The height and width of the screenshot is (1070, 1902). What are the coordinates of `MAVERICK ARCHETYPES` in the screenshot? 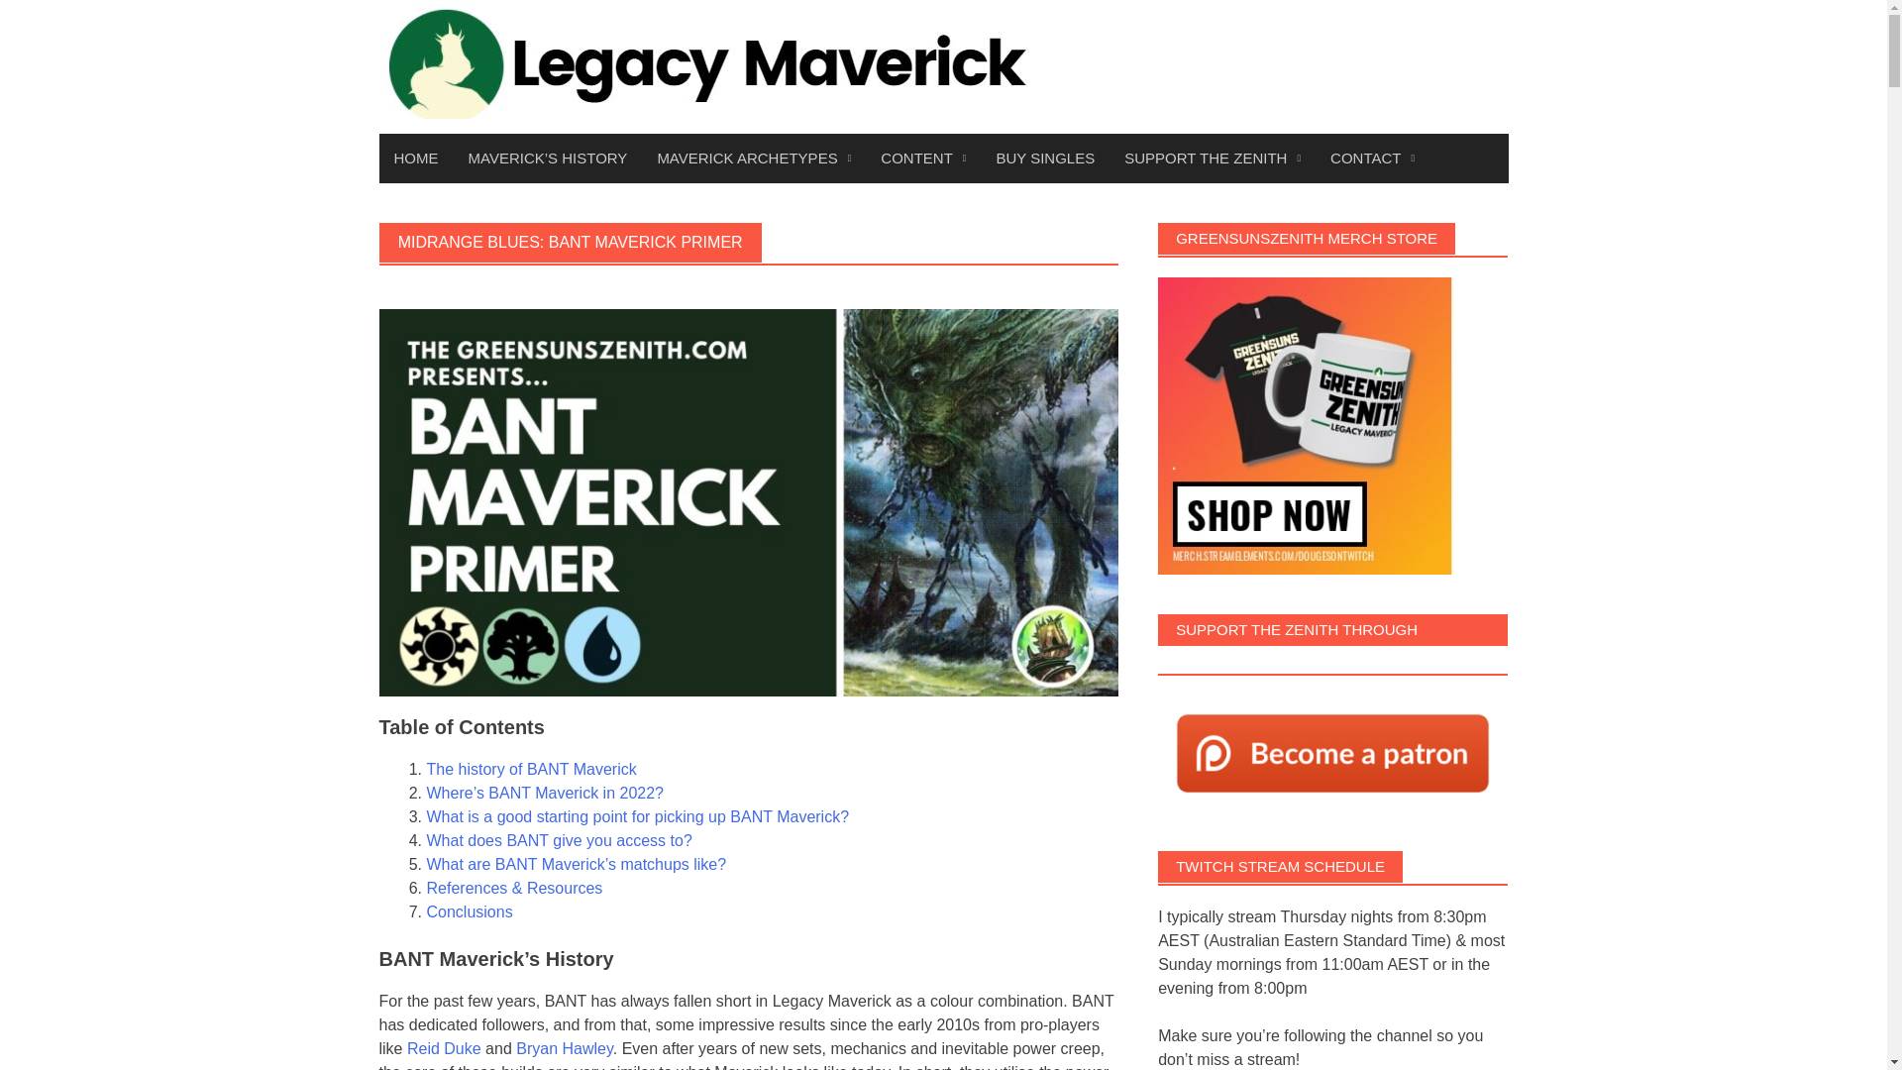 It's located at (753, 159).